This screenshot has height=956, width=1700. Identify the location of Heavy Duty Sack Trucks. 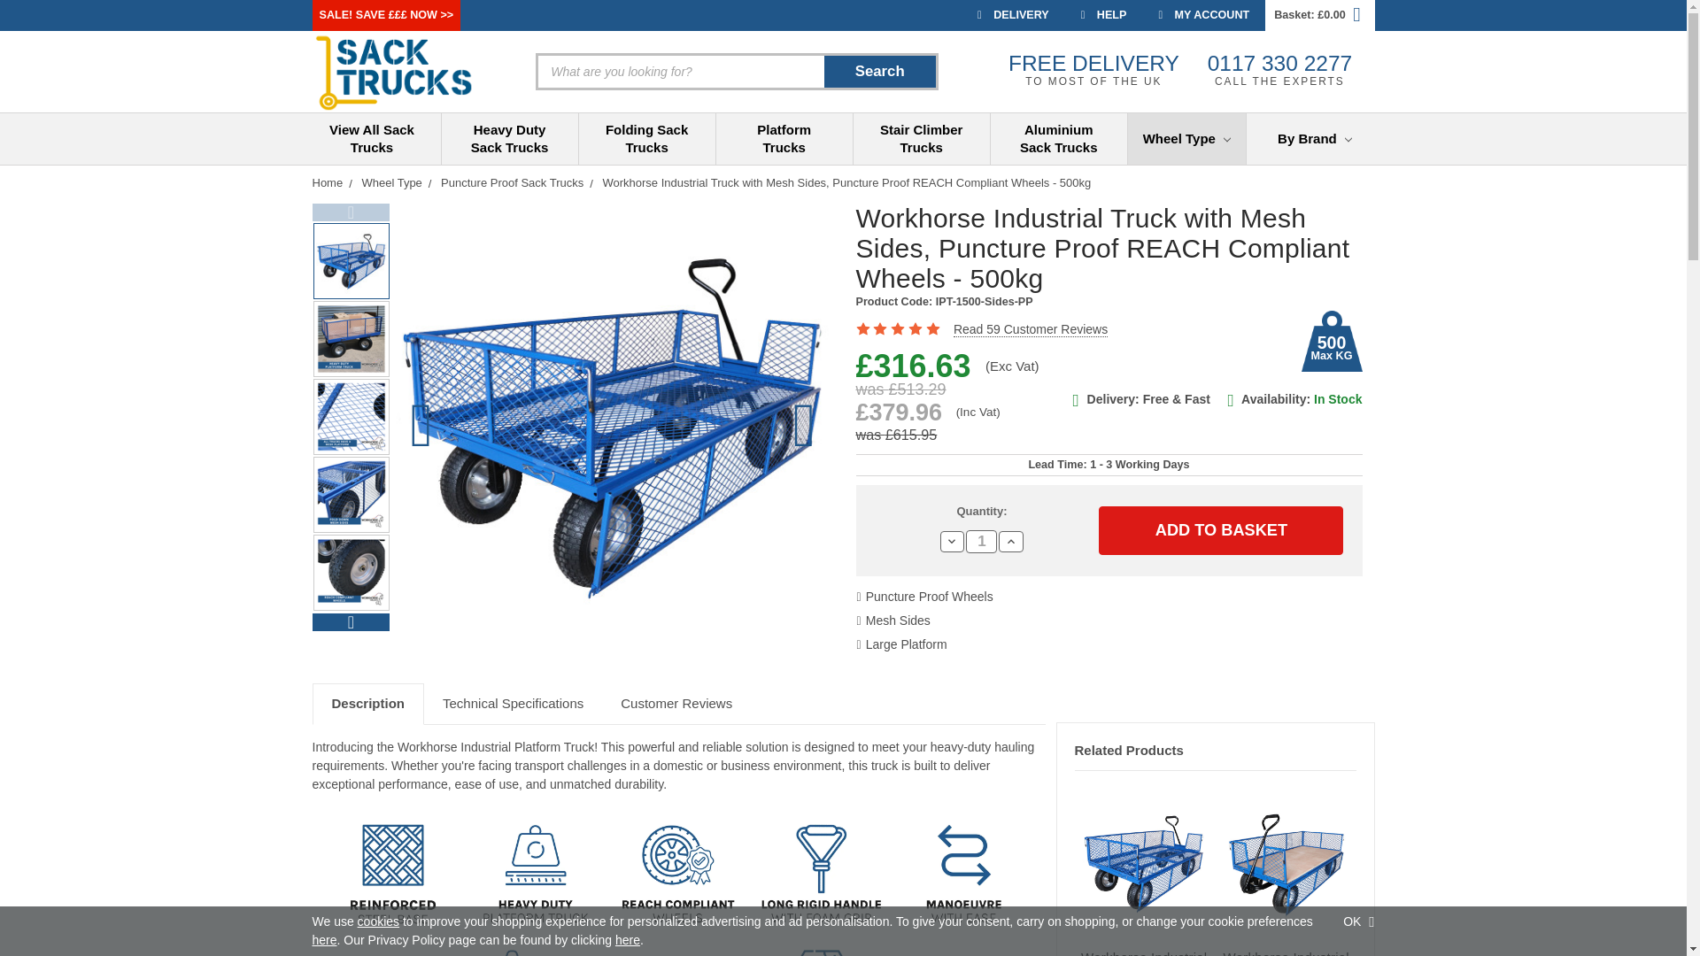
(510, 138).